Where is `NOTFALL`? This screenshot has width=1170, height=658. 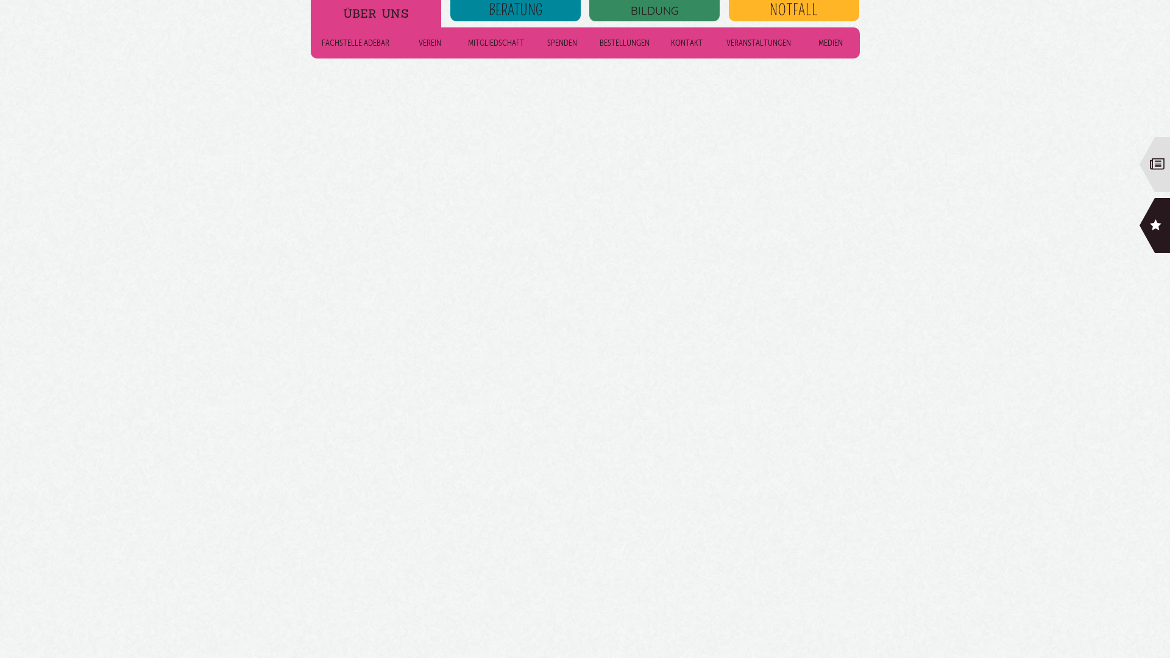
NOTFALL is located at coordinates (794, 11).